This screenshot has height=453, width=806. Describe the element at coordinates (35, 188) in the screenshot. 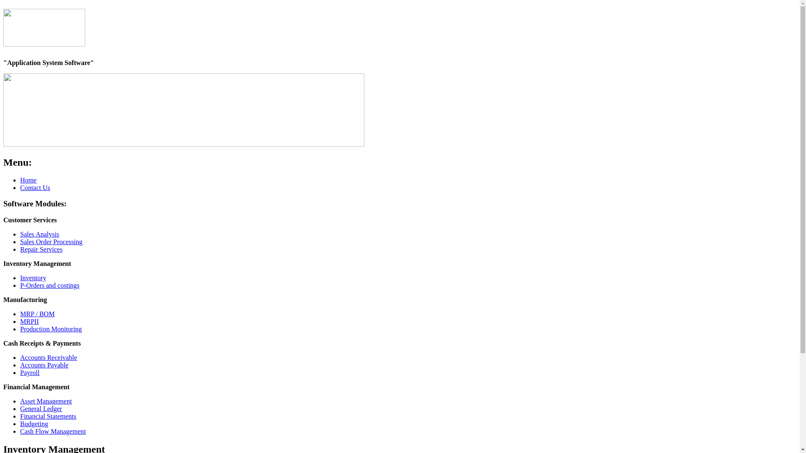

I see `Contact Us` at that location.